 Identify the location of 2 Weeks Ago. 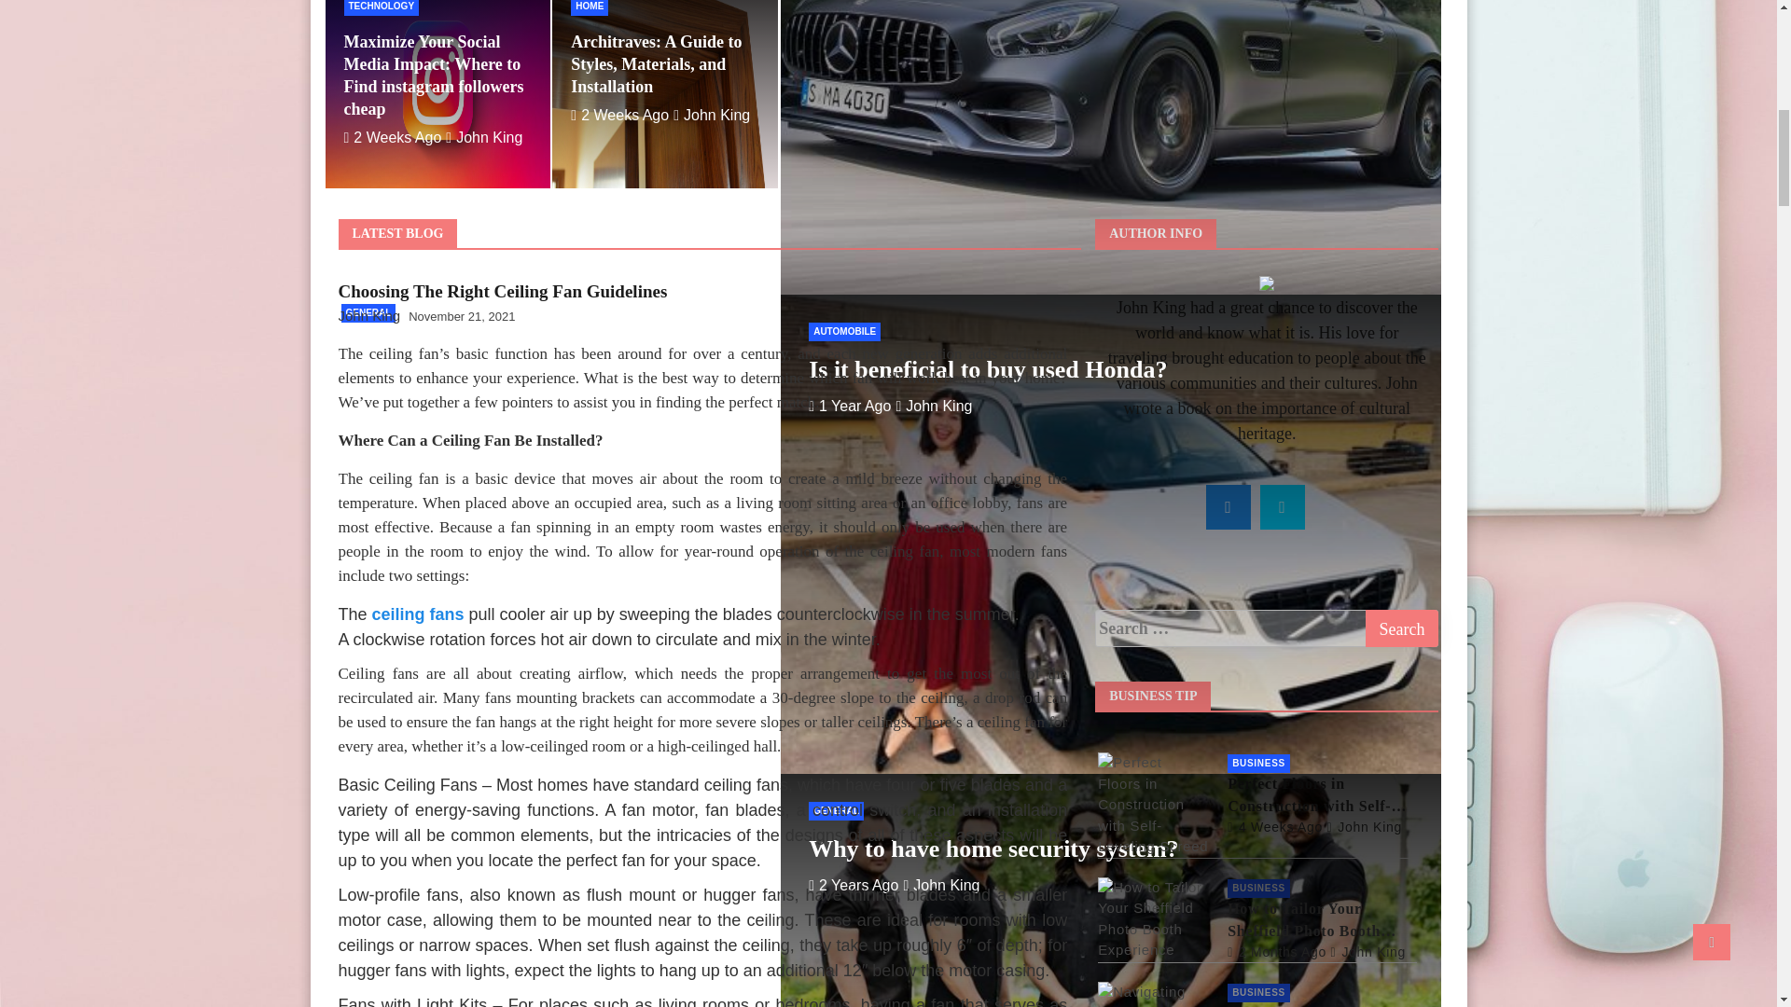
(392, 137).